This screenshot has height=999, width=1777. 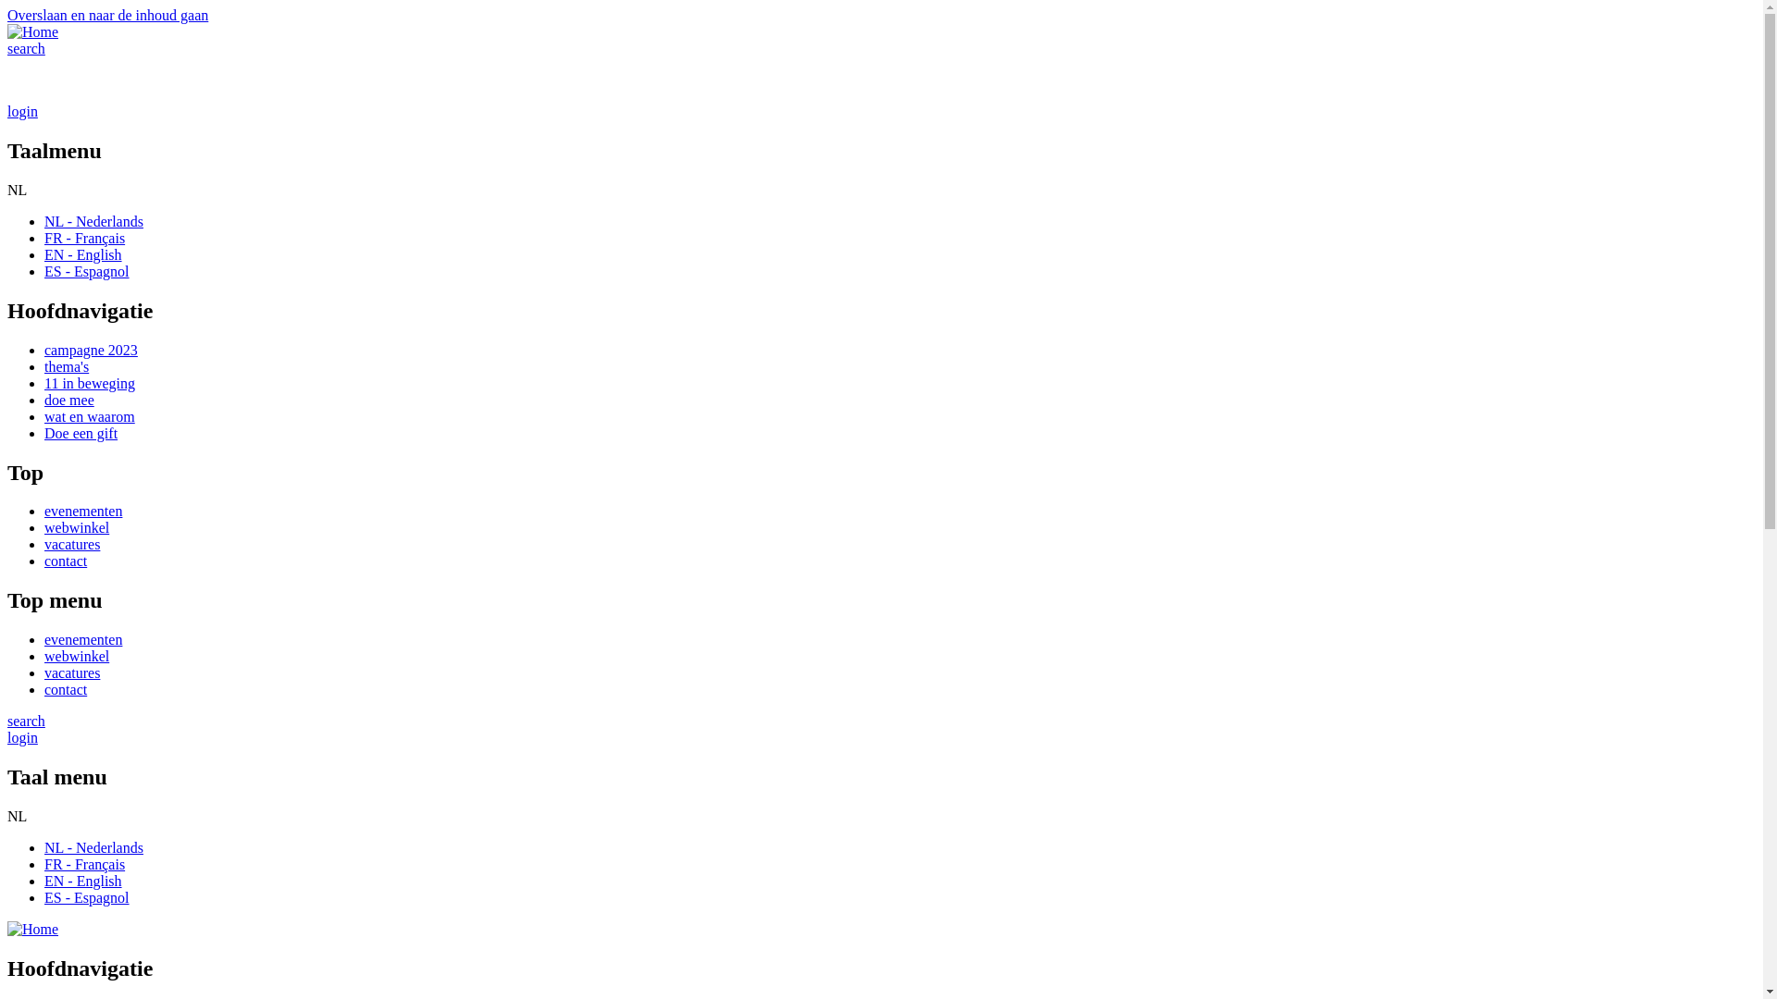 I want to click on Overslaan en naar de inhoud gaan, so click(x=107, y=15).